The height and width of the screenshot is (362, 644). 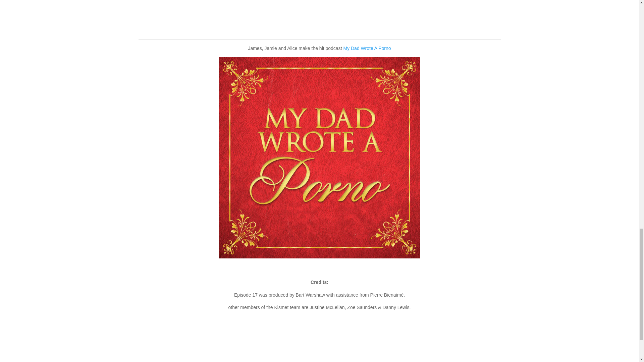 I want to click on My Dad Wrote A Porno, so click(x=367, y=48).